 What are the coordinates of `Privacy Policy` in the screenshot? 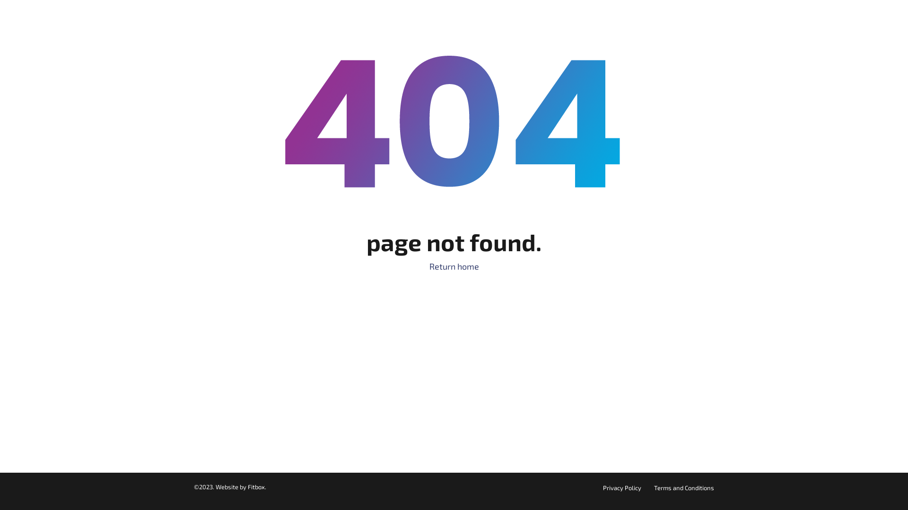 It's located at (622, 488).